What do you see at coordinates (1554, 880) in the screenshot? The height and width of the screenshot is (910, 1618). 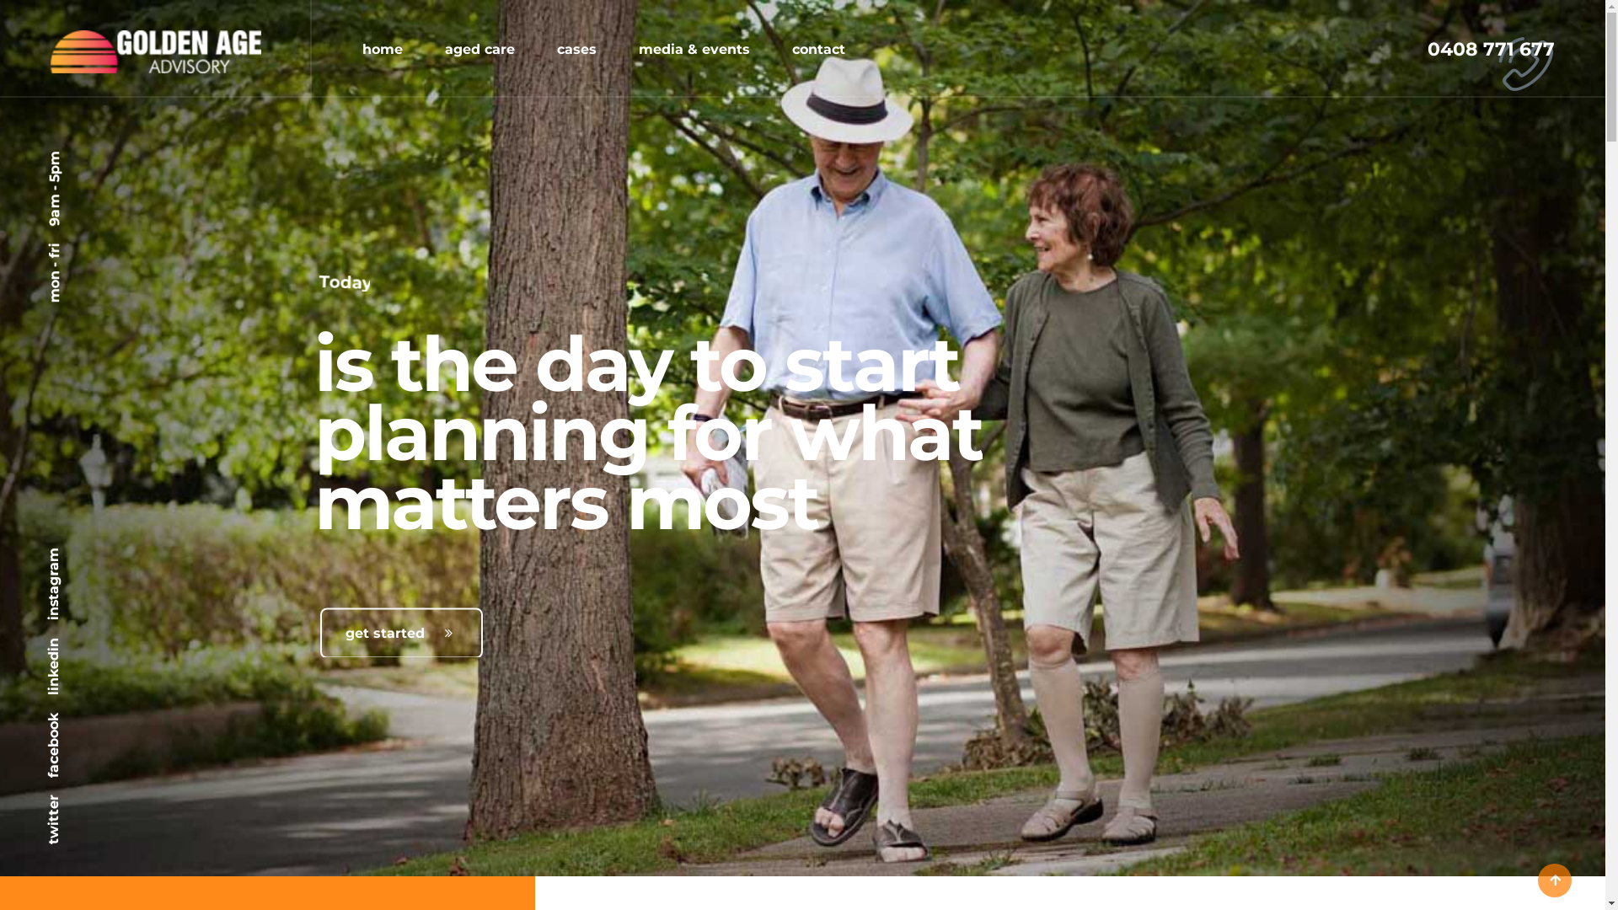 I see `Go top` at bounding box center [1554, 880].